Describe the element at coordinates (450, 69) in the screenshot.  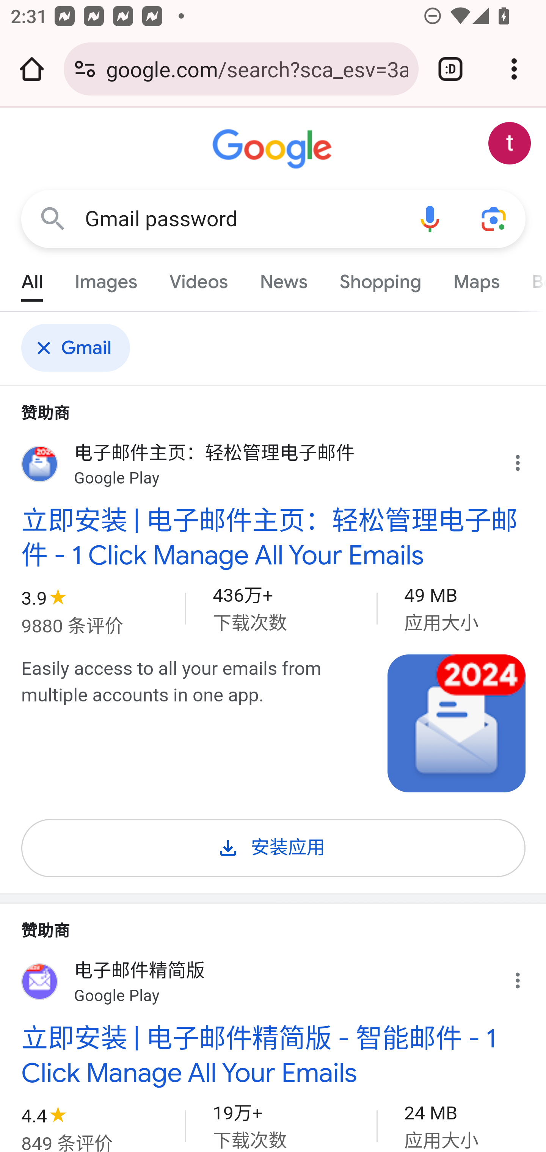
I see `Switch or close tabs` at that location.